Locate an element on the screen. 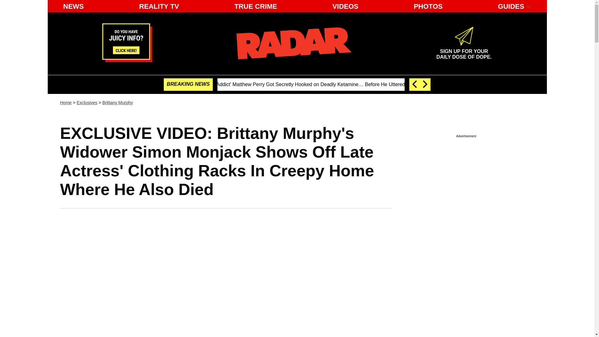 The width and height of the screenshot is (599, 337). Home is located at coordinates (159, 6).